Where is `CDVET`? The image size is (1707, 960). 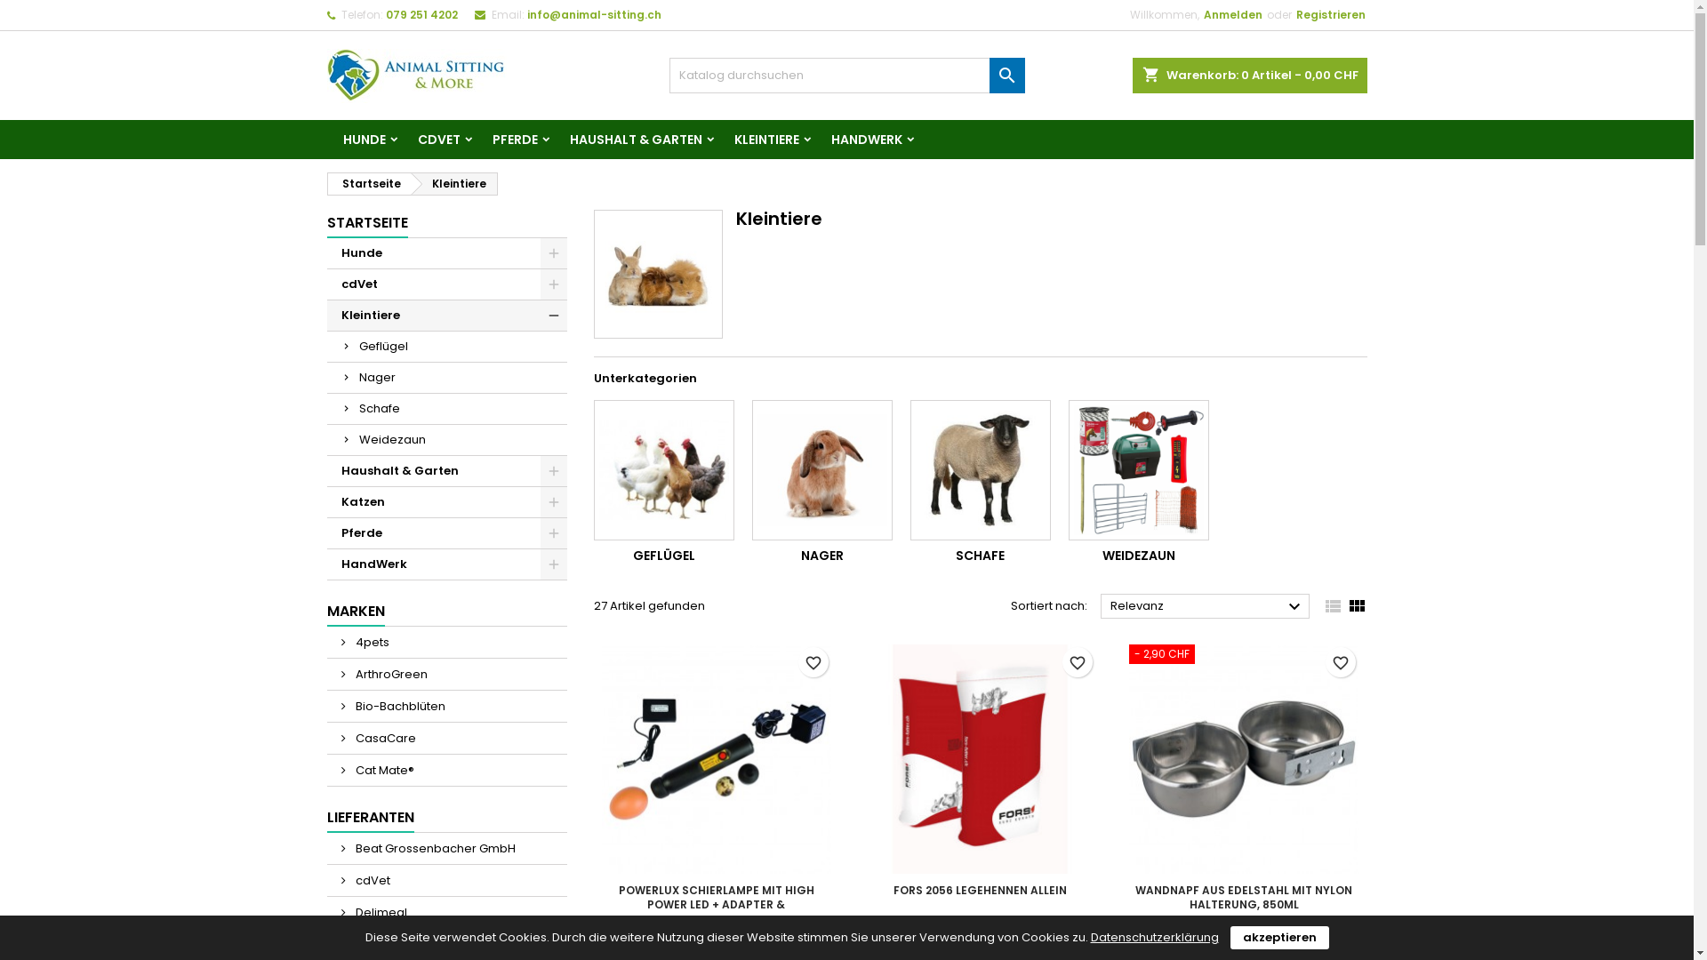
CDVET is located at coordinates (439, 140).